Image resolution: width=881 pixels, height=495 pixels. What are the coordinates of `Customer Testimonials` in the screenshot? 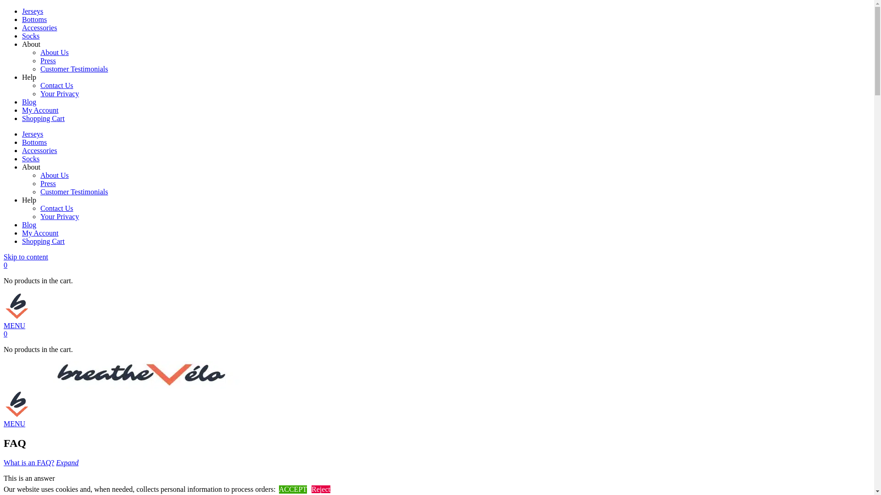 It's located at (74, 69).